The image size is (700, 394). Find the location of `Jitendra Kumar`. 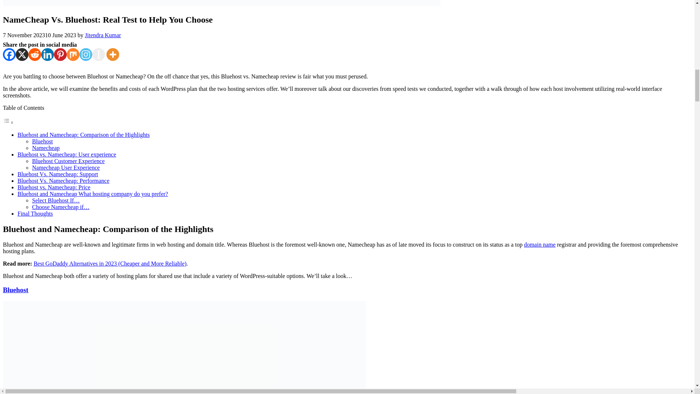

Jitendra Kumar is located at coordinates (103, 35).